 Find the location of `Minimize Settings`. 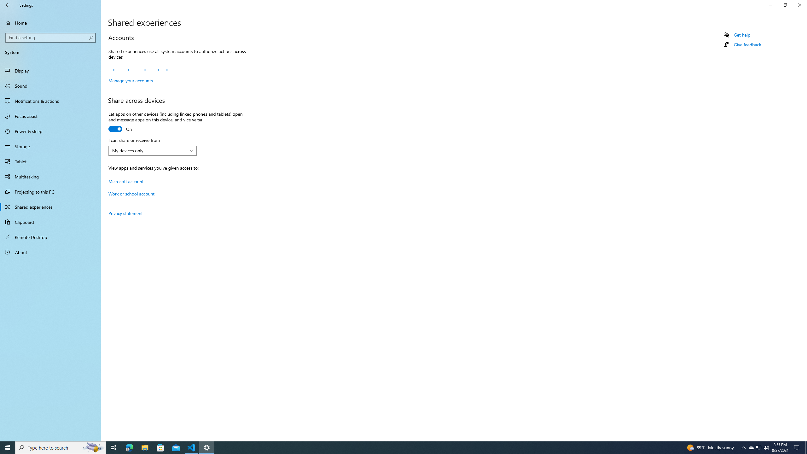

Minimize Settings is located at coordinates (770, 5).